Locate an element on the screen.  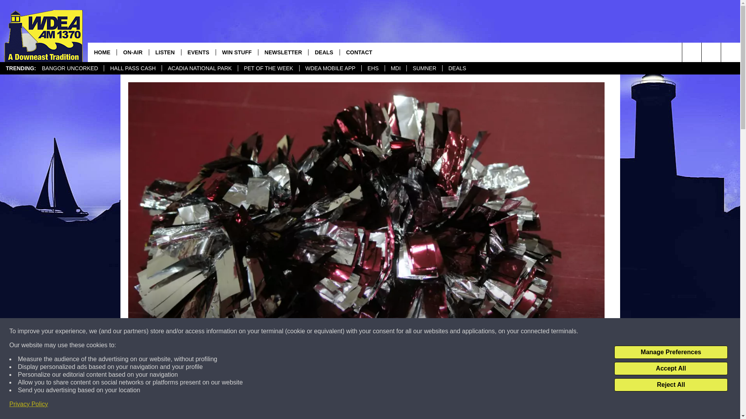
HALL PASS CASH is located at coordinates (132, 68).